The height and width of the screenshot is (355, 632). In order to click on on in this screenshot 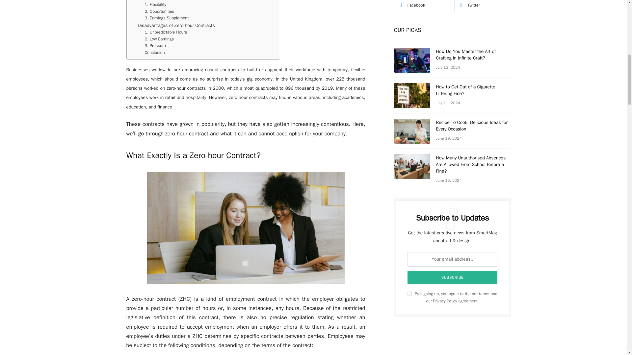, I will do `click(409, 293)`.